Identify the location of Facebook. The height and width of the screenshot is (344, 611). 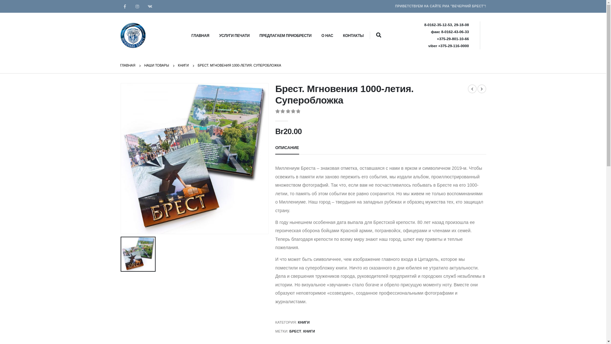
(125, 6).